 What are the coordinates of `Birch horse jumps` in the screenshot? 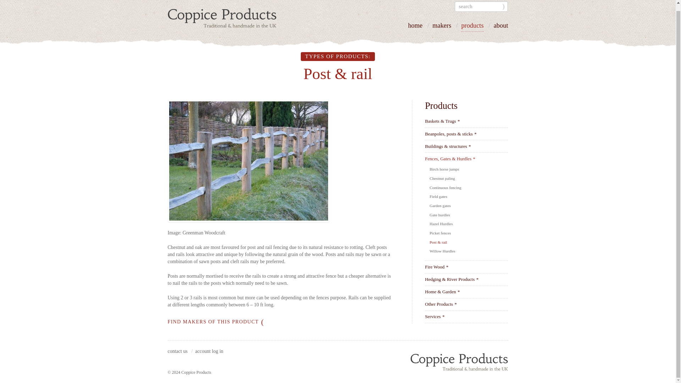 It's located at (445, 169).